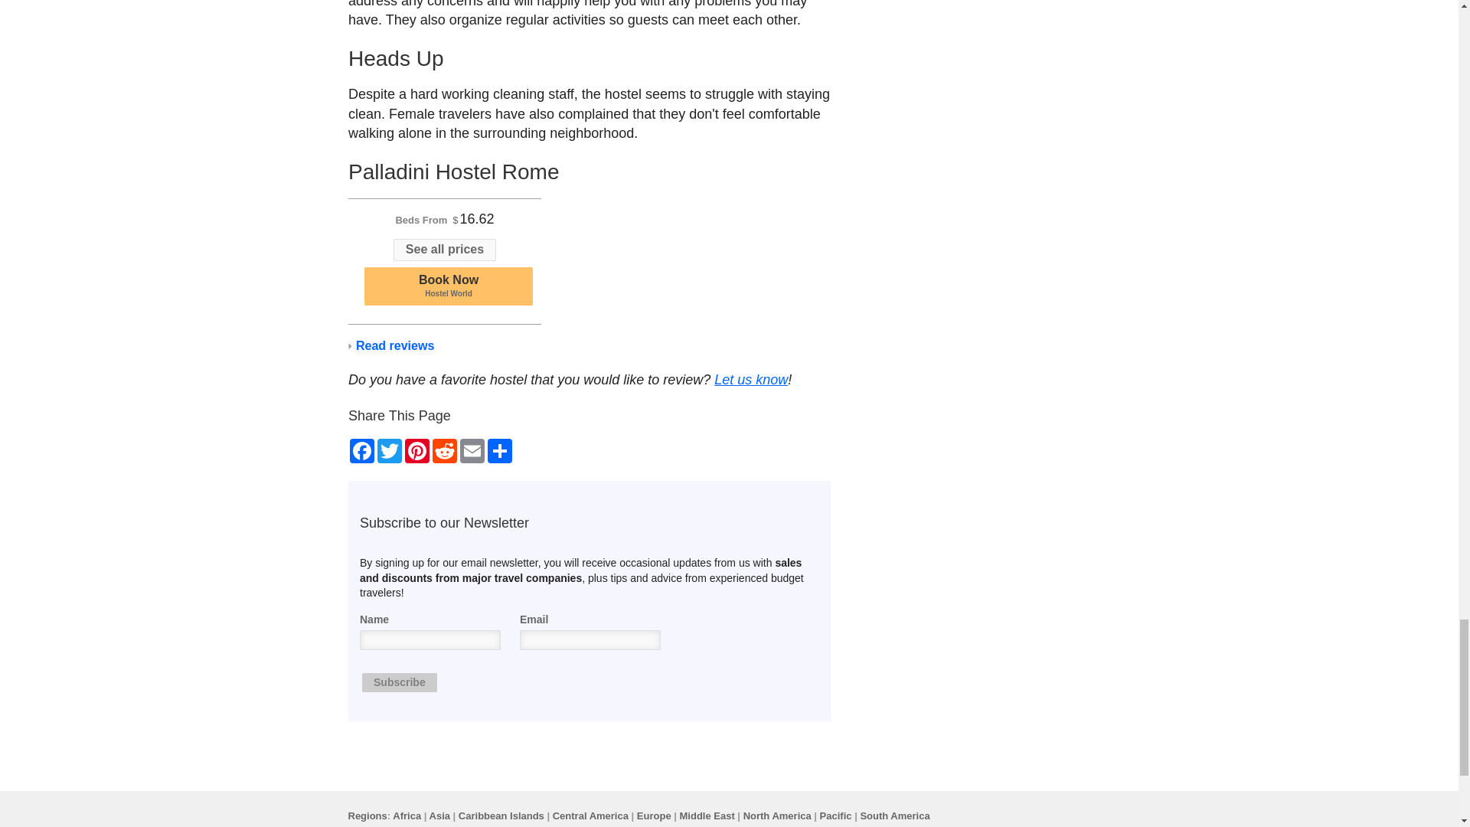  What do you see at coordinates (449, 145) in the screenshot?
I see `Twitter` at bounding box center [449, 145].